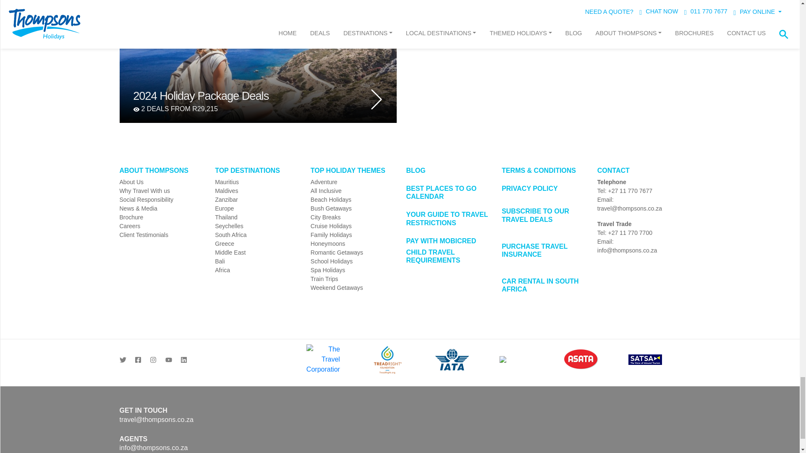 Image resolution: width=806 pixels, height=453 pixels. Describe the element at coordinates (256, 244) in the screenshot. I see `Greece` at that location.